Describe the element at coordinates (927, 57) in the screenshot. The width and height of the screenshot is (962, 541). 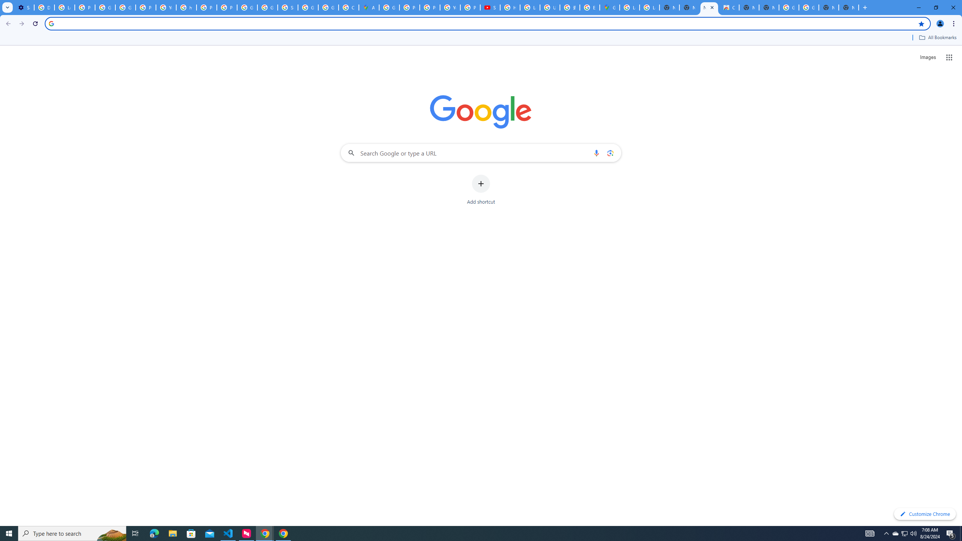
I see `Search for Images ` at that location.